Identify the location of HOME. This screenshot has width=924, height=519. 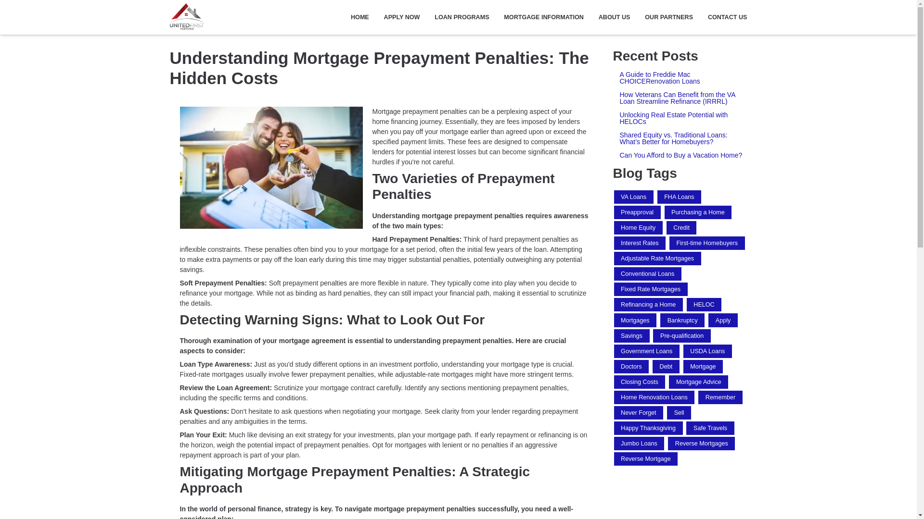
(360, 17).